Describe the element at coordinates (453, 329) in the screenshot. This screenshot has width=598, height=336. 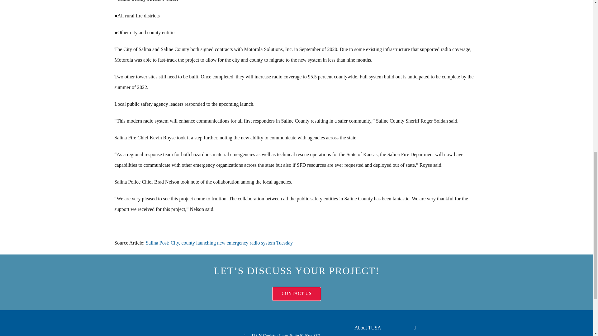
I see `Veteran-Owned Certified` at that location.